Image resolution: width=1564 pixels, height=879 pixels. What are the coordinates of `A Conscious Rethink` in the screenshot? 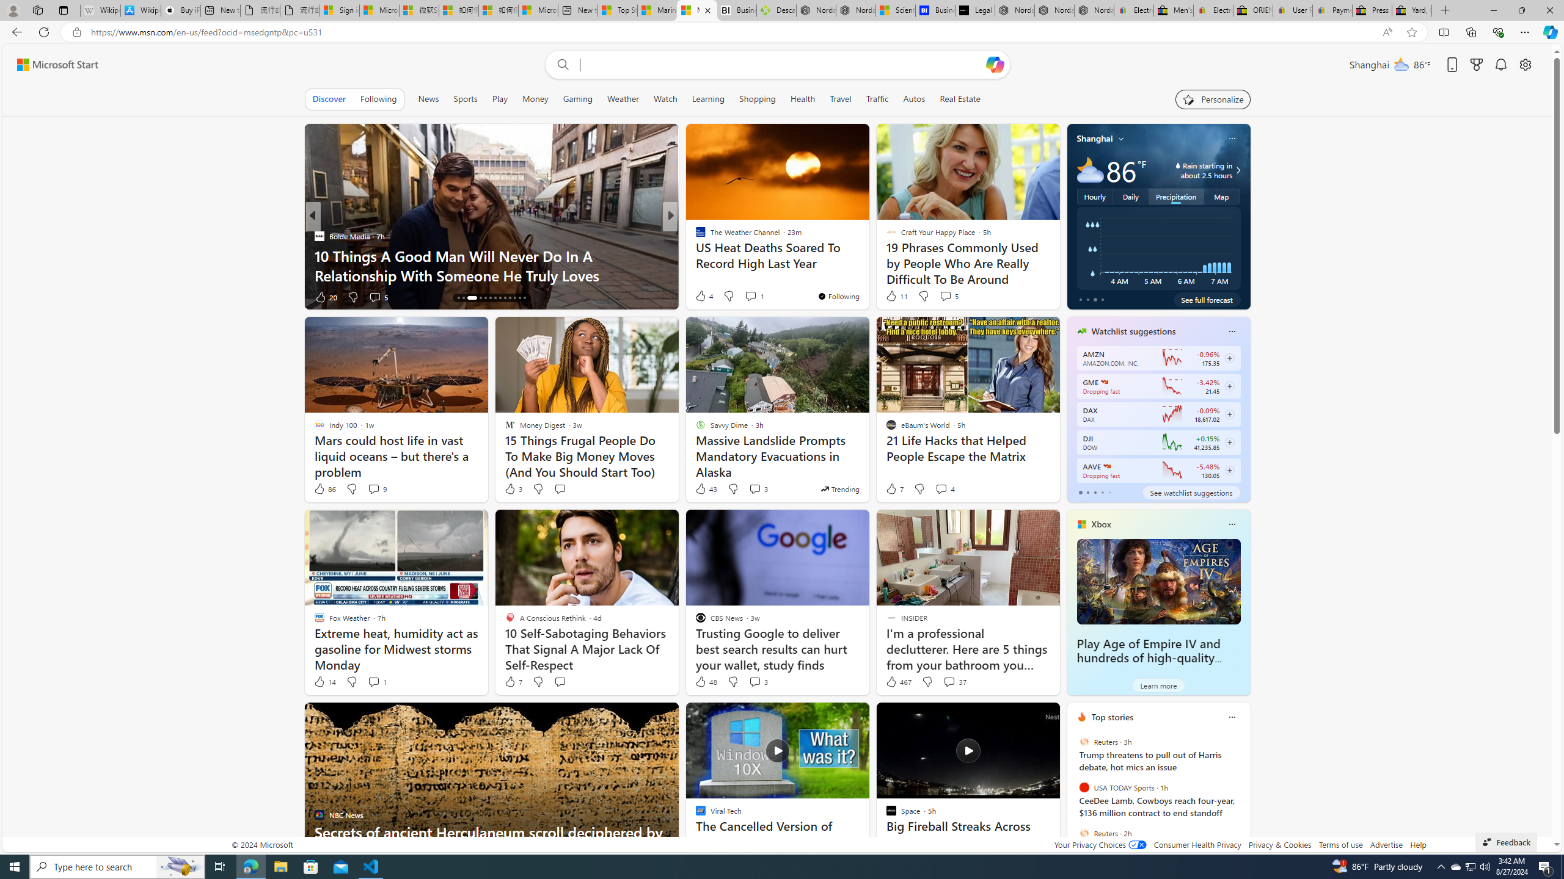 It's located at (695, 236).